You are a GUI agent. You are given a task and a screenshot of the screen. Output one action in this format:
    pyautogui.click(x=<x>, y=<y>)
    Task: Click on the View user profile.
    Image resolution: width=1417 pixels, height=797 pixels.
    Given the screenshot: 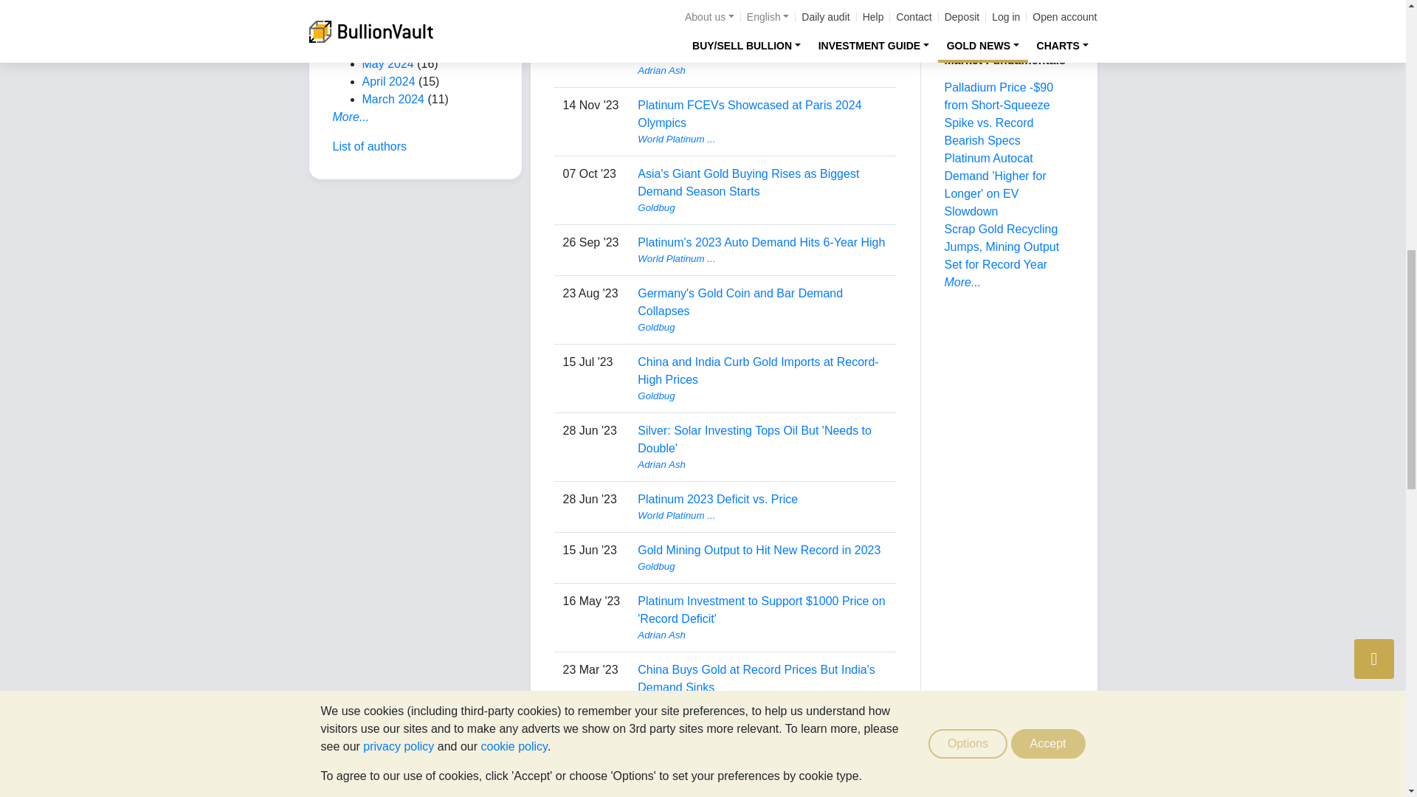 What is the action you would take?
    pyautogui.click(x=762, y=258)
    